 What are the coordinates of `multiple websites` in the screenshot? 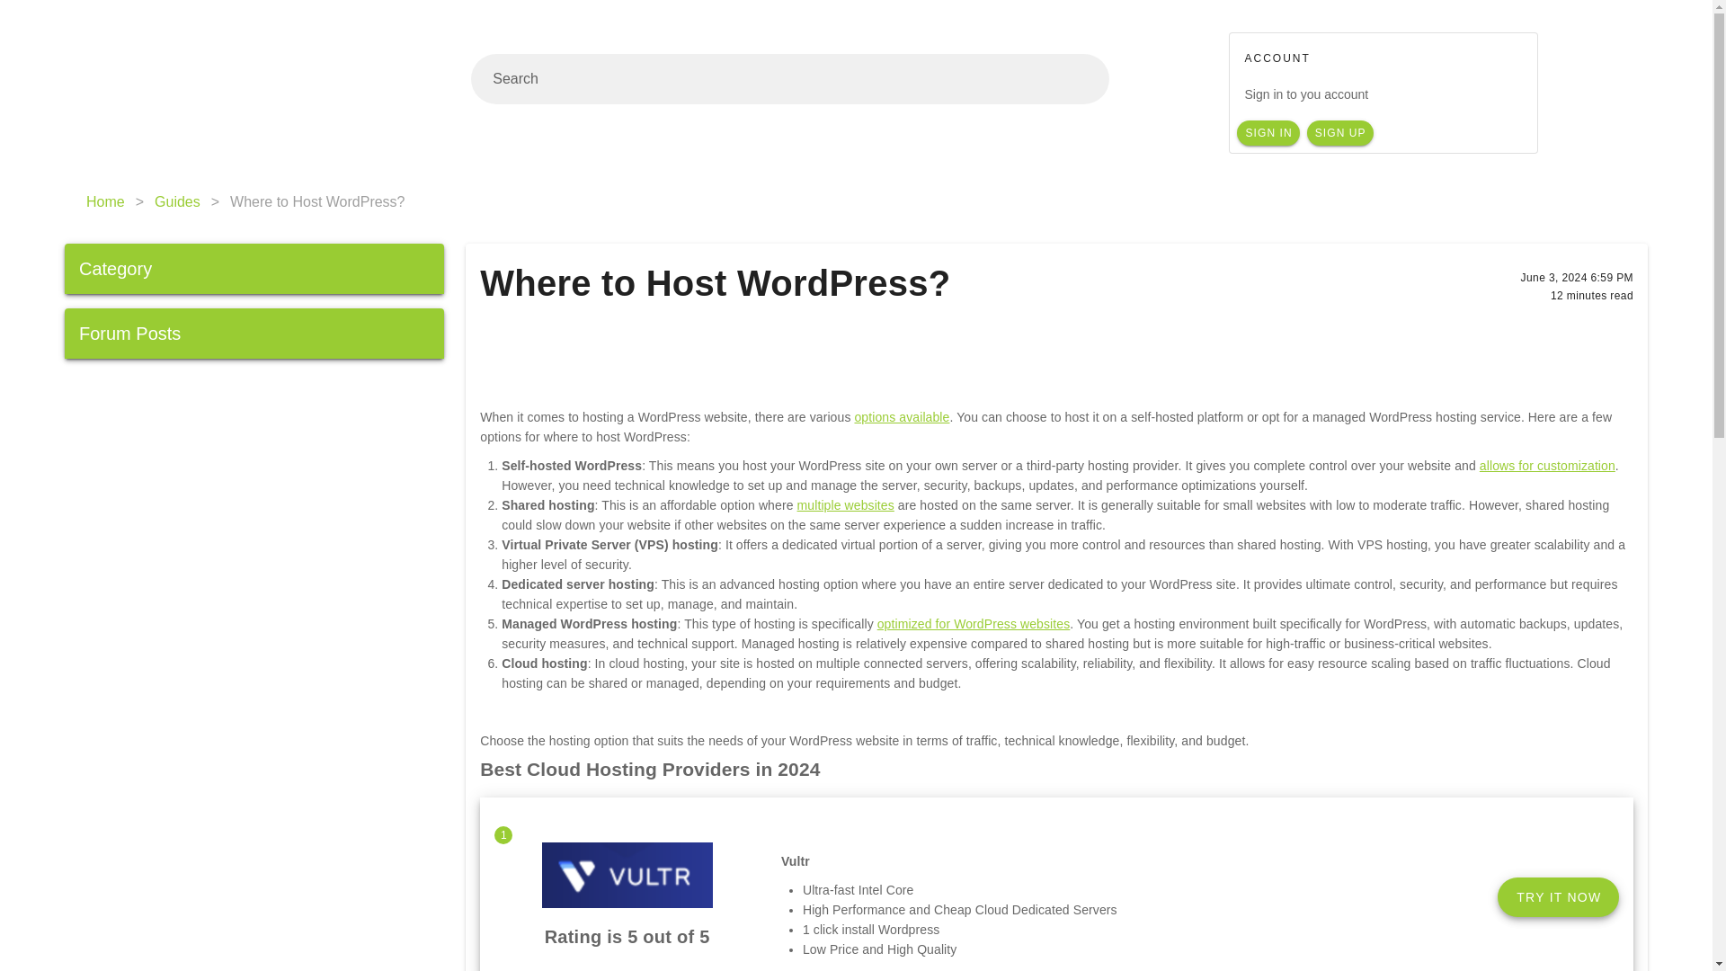 It's located at (845, 505).